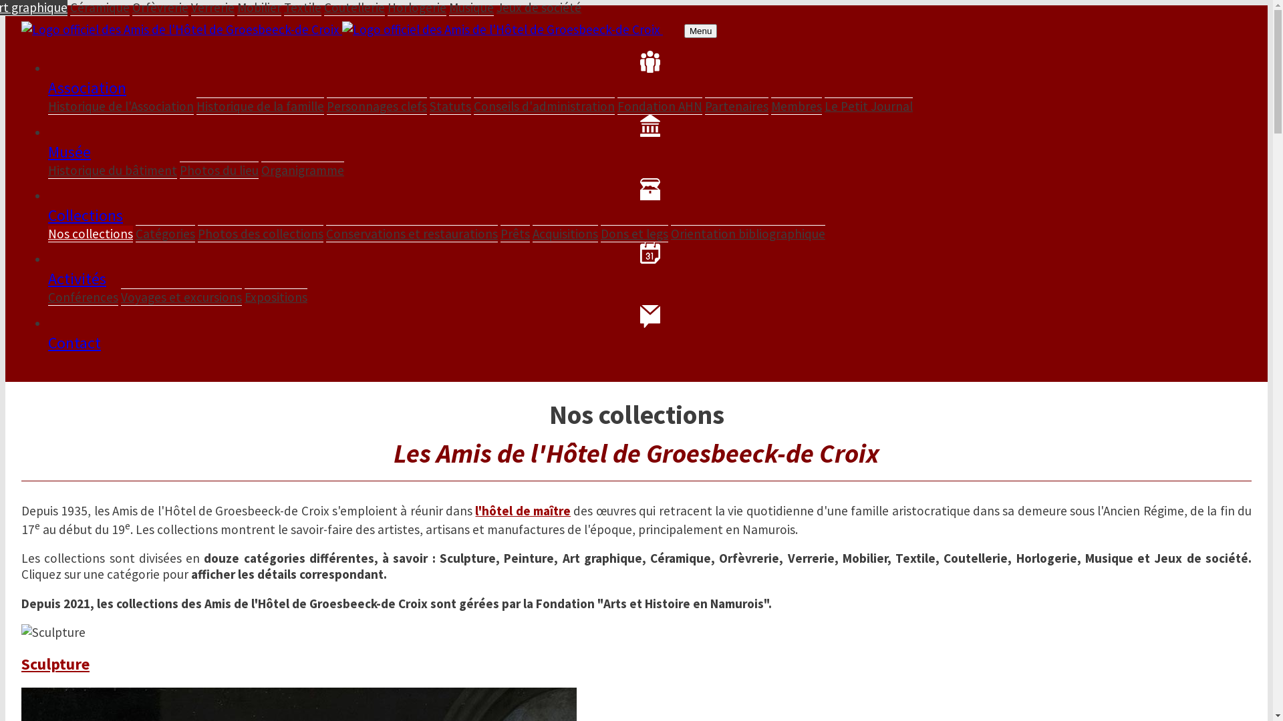 Image resolution: width=1283 pixels, height=721 pixels. Describe the element at coordinates (261, 106) in the screenshot. I see `Historique de la famille` at that location.